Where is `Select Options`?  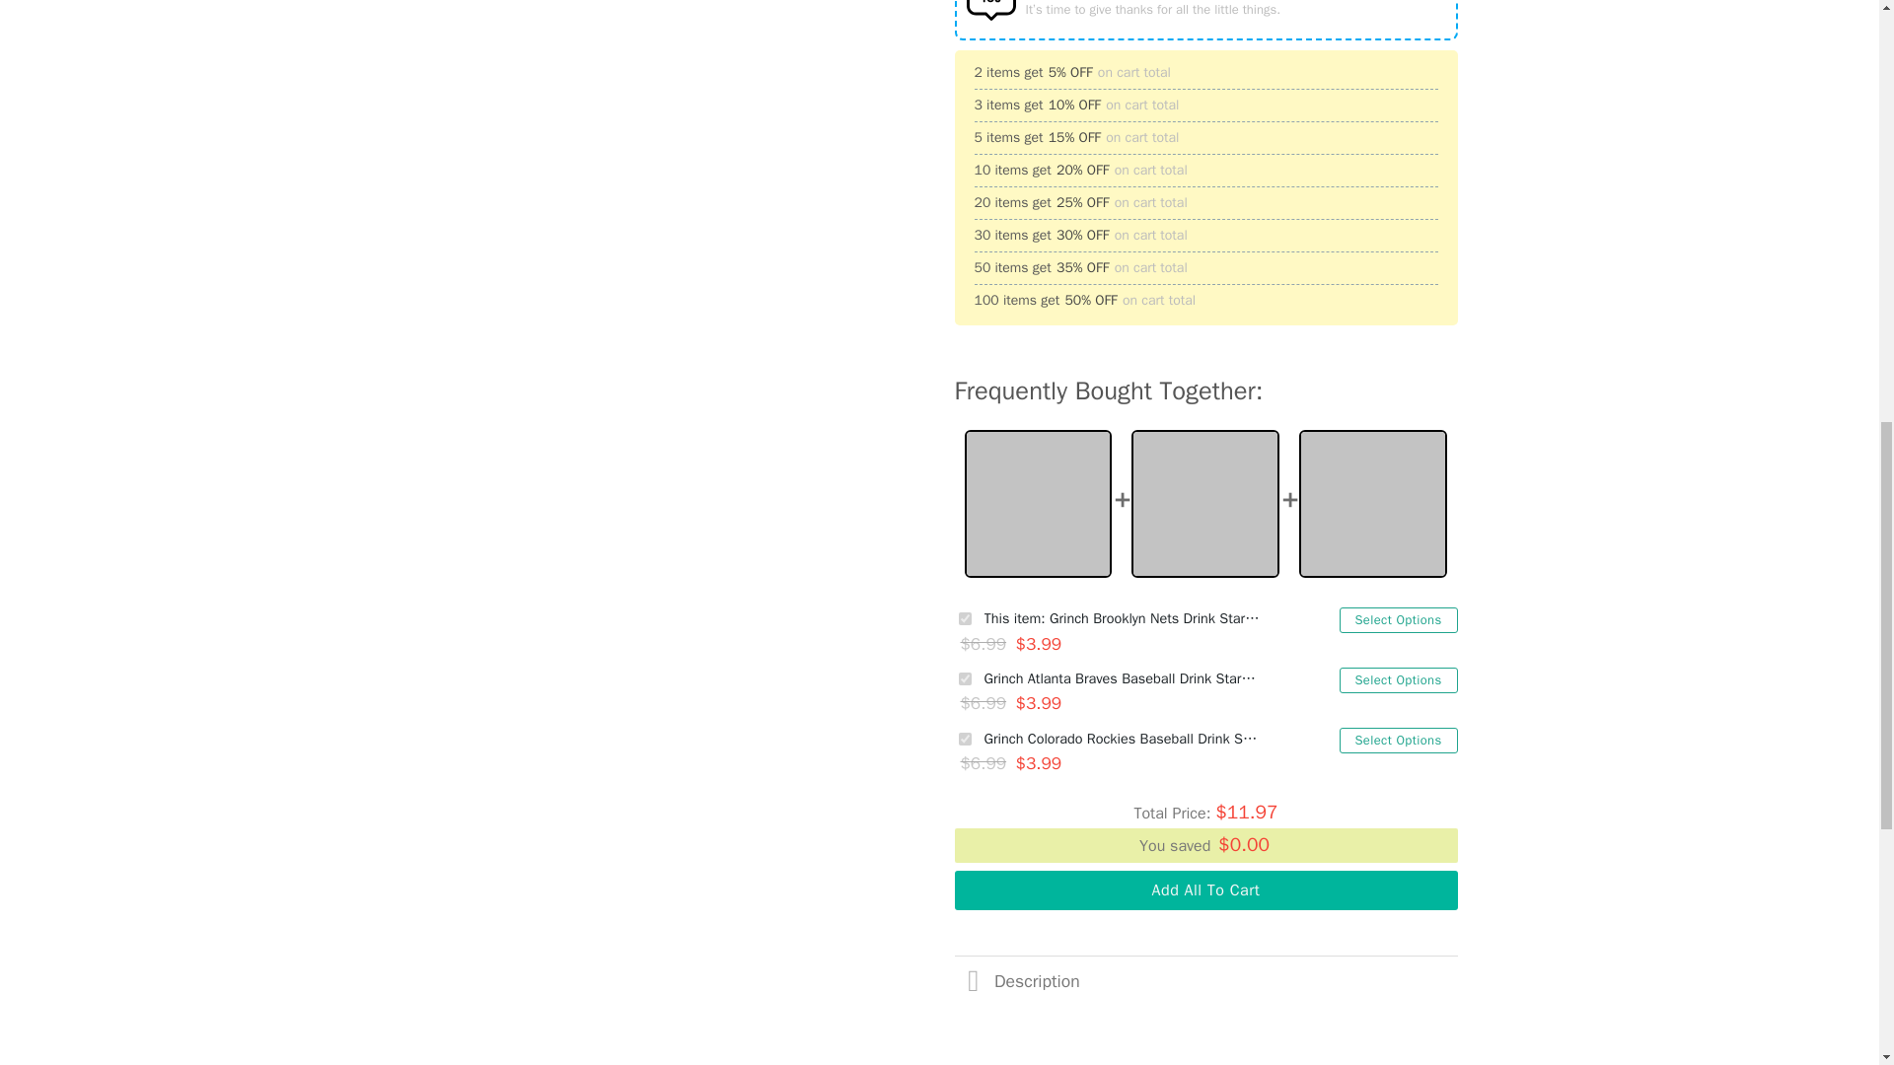 Select Options is located at coordinates (1399, 680).